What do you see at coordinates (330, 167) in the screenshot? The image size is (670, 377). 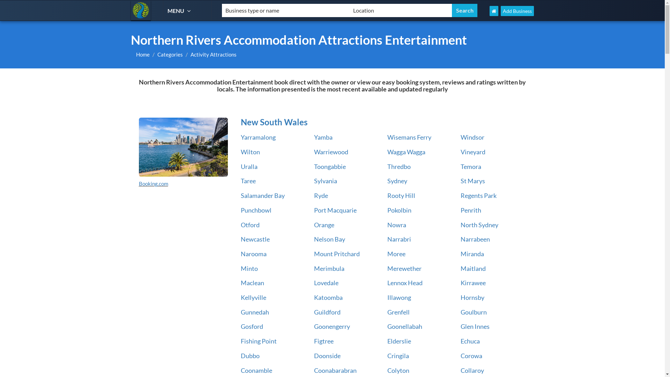 I see `Toongabbie` at bounding box center [330, 167].